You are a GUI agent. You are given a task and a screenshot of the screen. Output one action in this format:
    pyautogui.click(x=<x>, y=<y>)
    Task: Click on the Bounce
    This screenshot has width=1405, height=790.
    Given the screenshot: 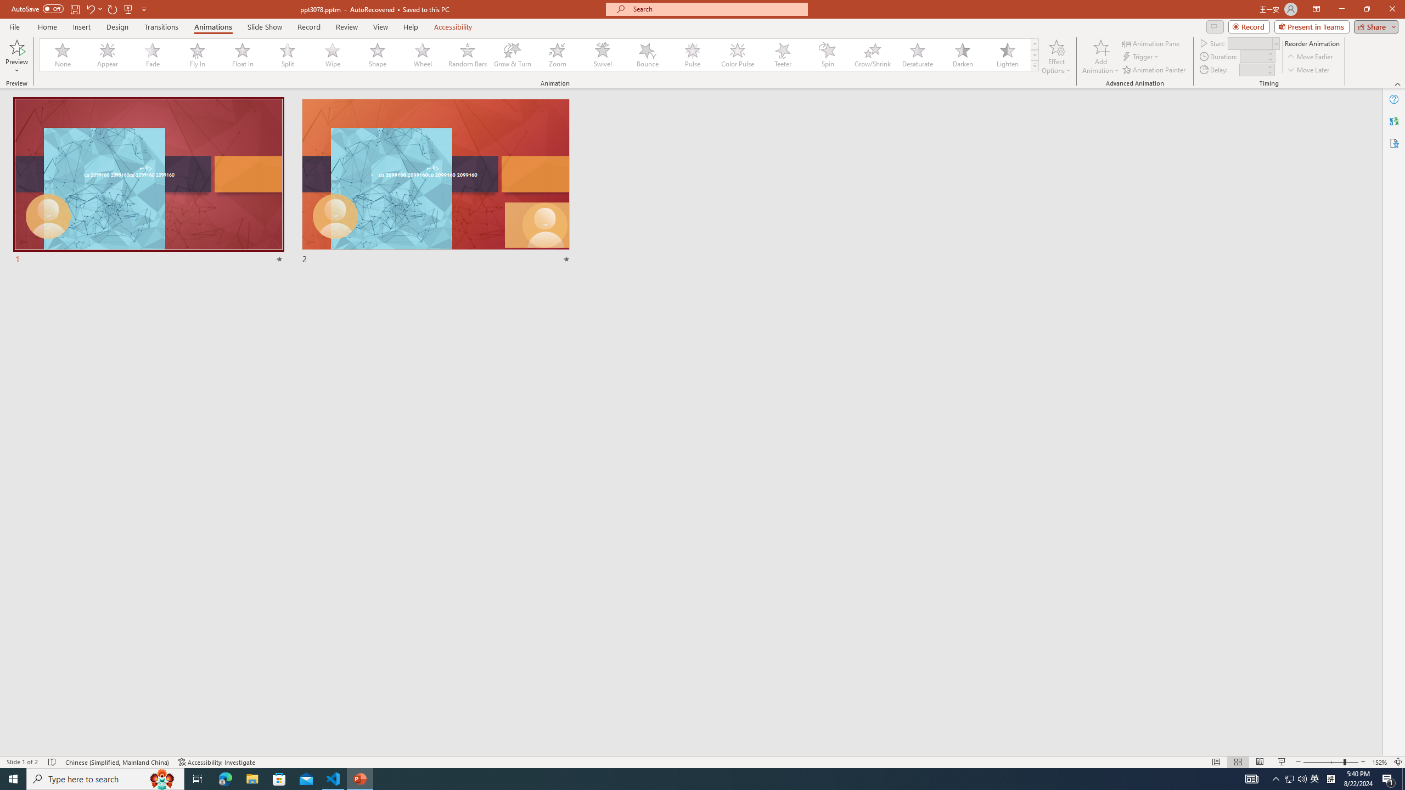 What is the action you would take?
    pyautogui.click(x=648, y=55)
    